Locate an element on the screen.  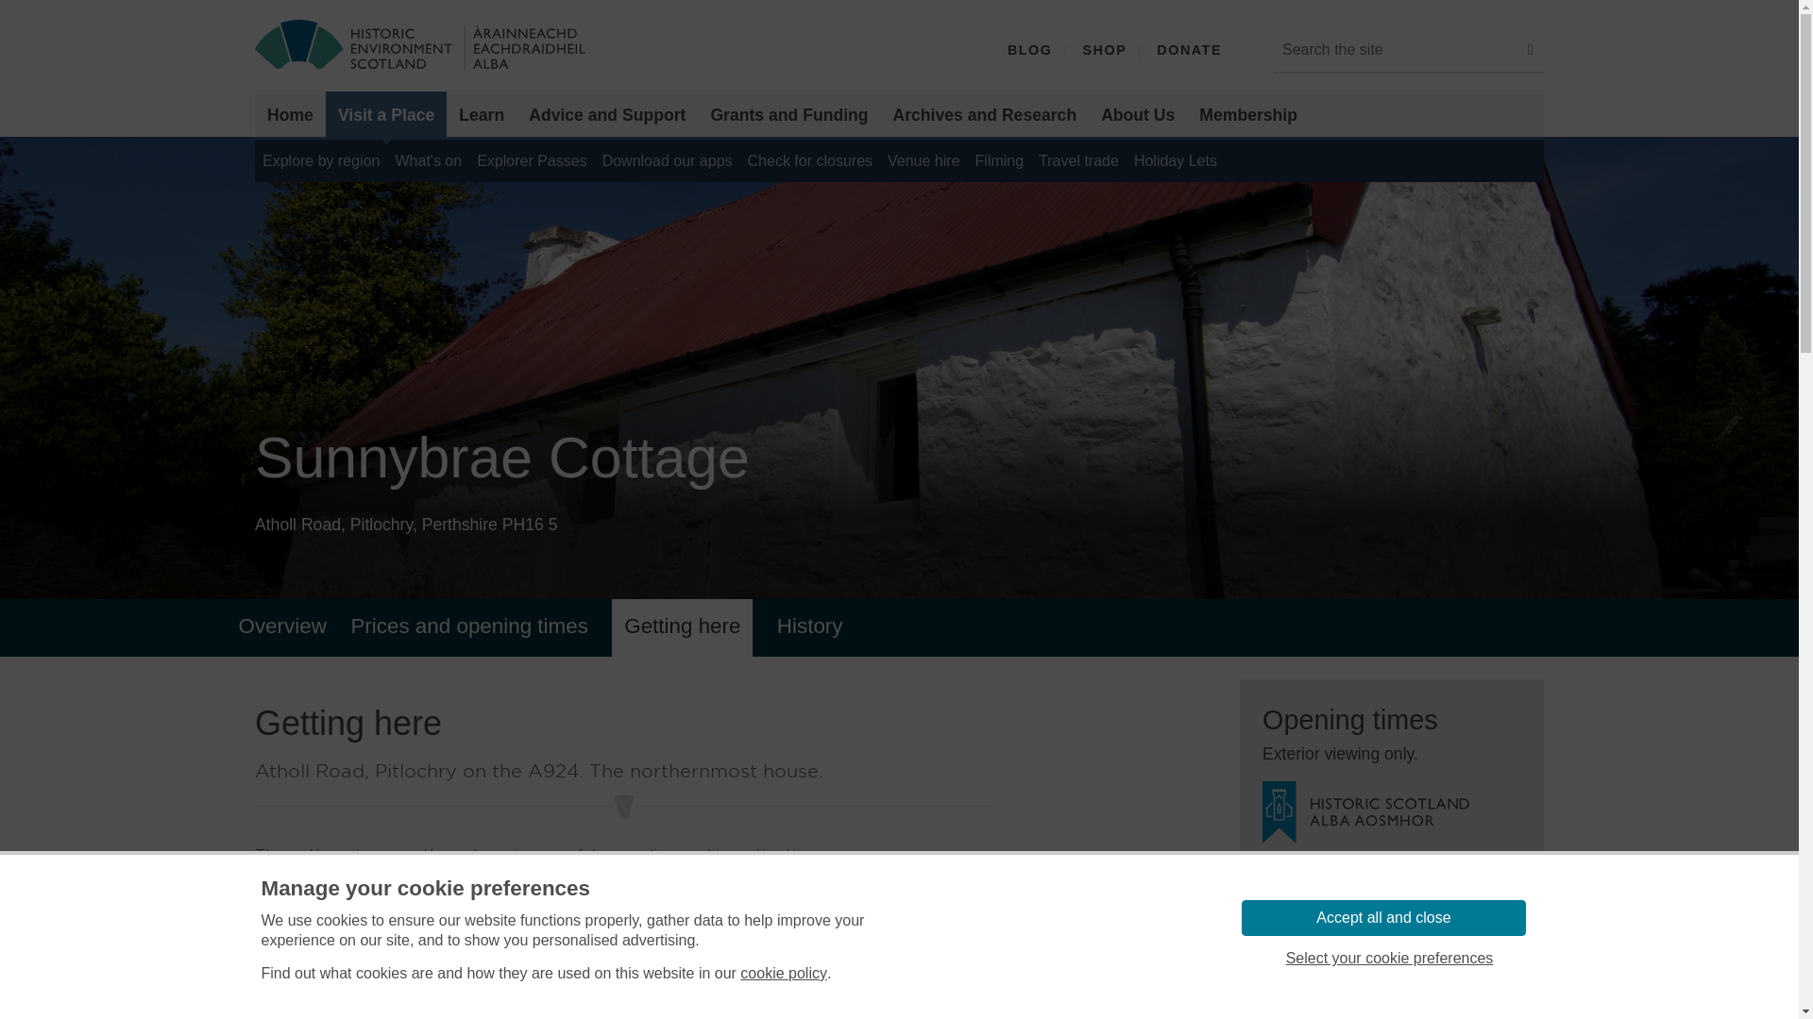
Select your cookie preferences is located at coordinates (1388, 959).